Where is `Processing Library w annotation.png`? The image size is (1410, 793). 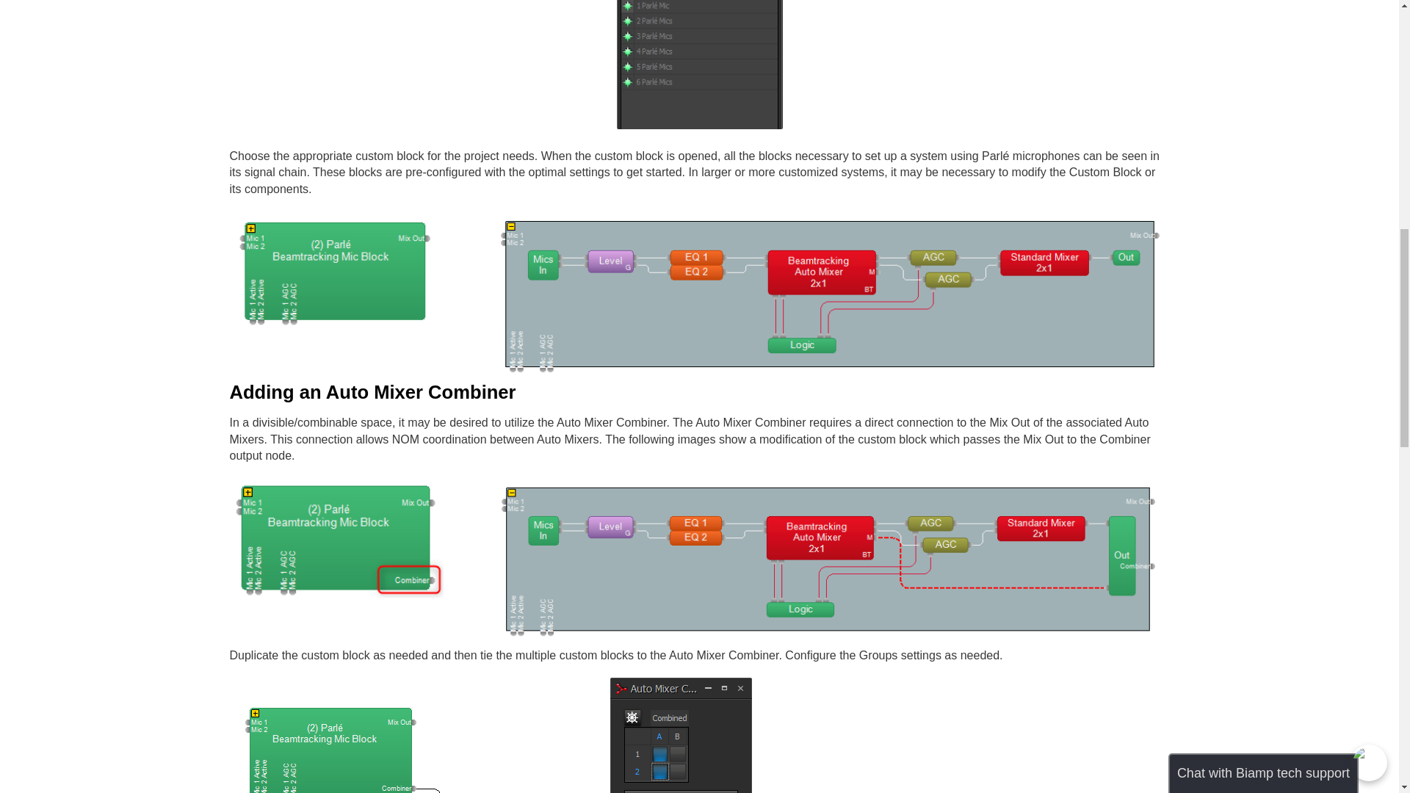
Processing Library w annotation.png is located at coordinates (698, 128).